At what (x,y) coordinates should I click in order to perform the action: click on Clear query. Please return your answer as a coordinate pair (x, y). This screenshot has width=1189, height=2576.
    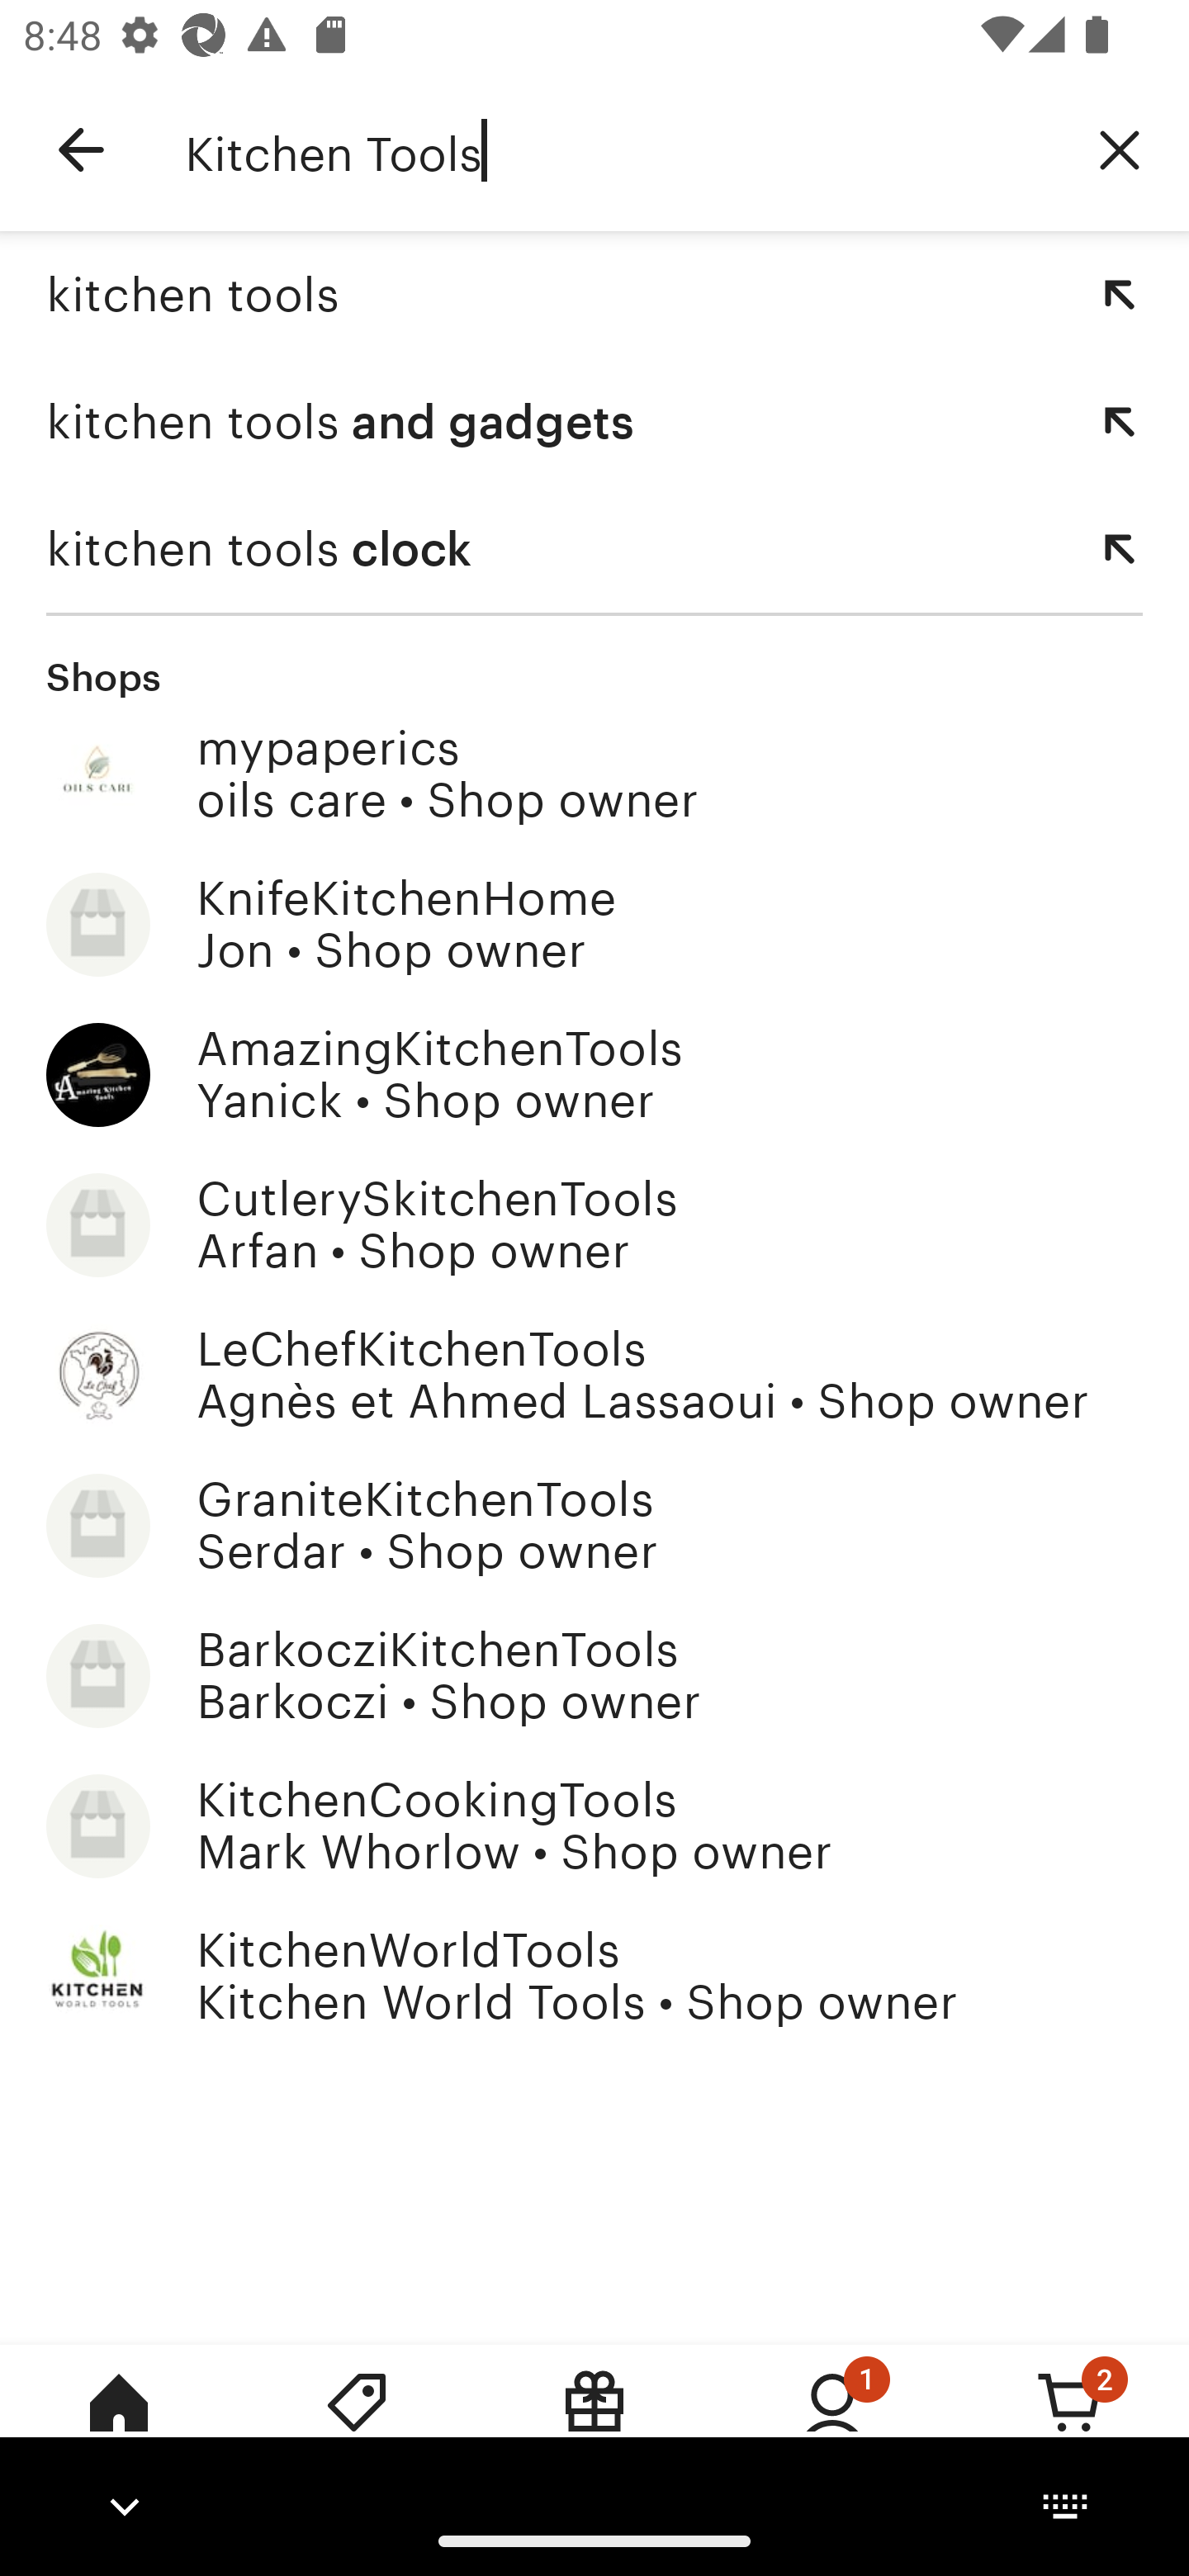
    Looking at the image, I should click on (1120, 149).